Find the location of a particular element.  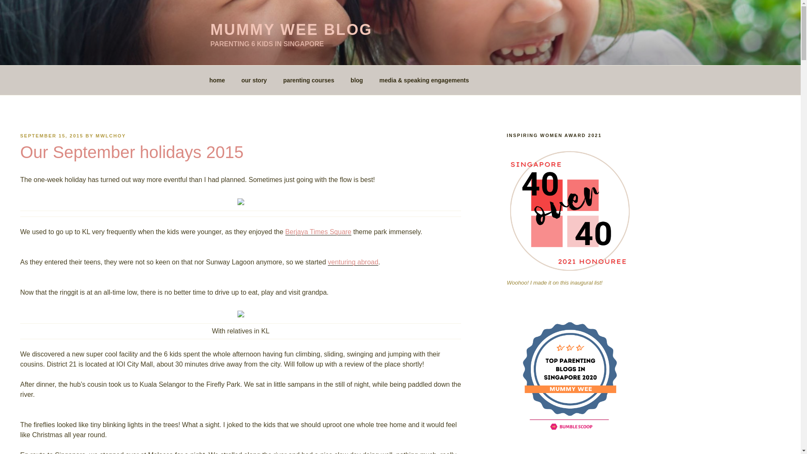

SEPTEMBER 15, 2015 is located at coordinates (51, 136).